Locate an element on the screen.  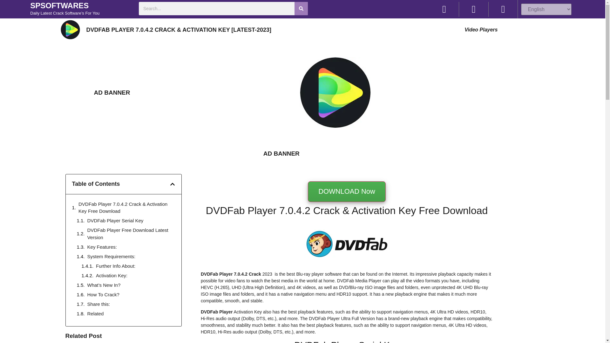
SPSOFTWARES is located at coordinates (59, 6).